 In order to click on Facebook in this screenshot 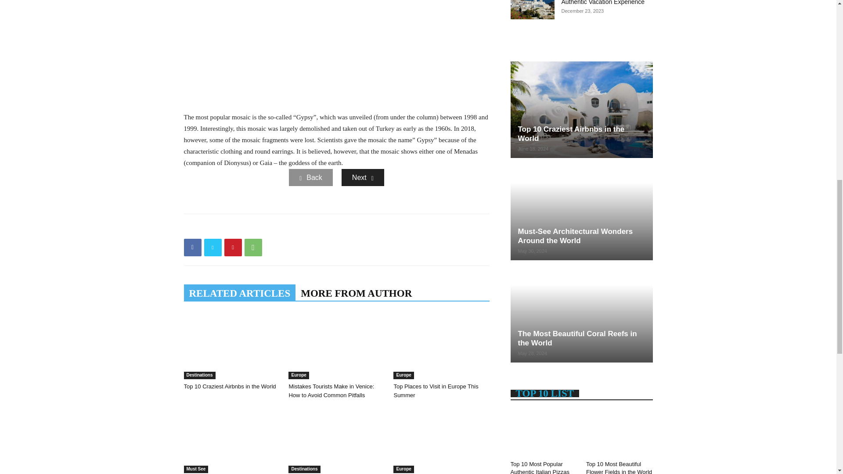, I will do `click(192, 248)`.